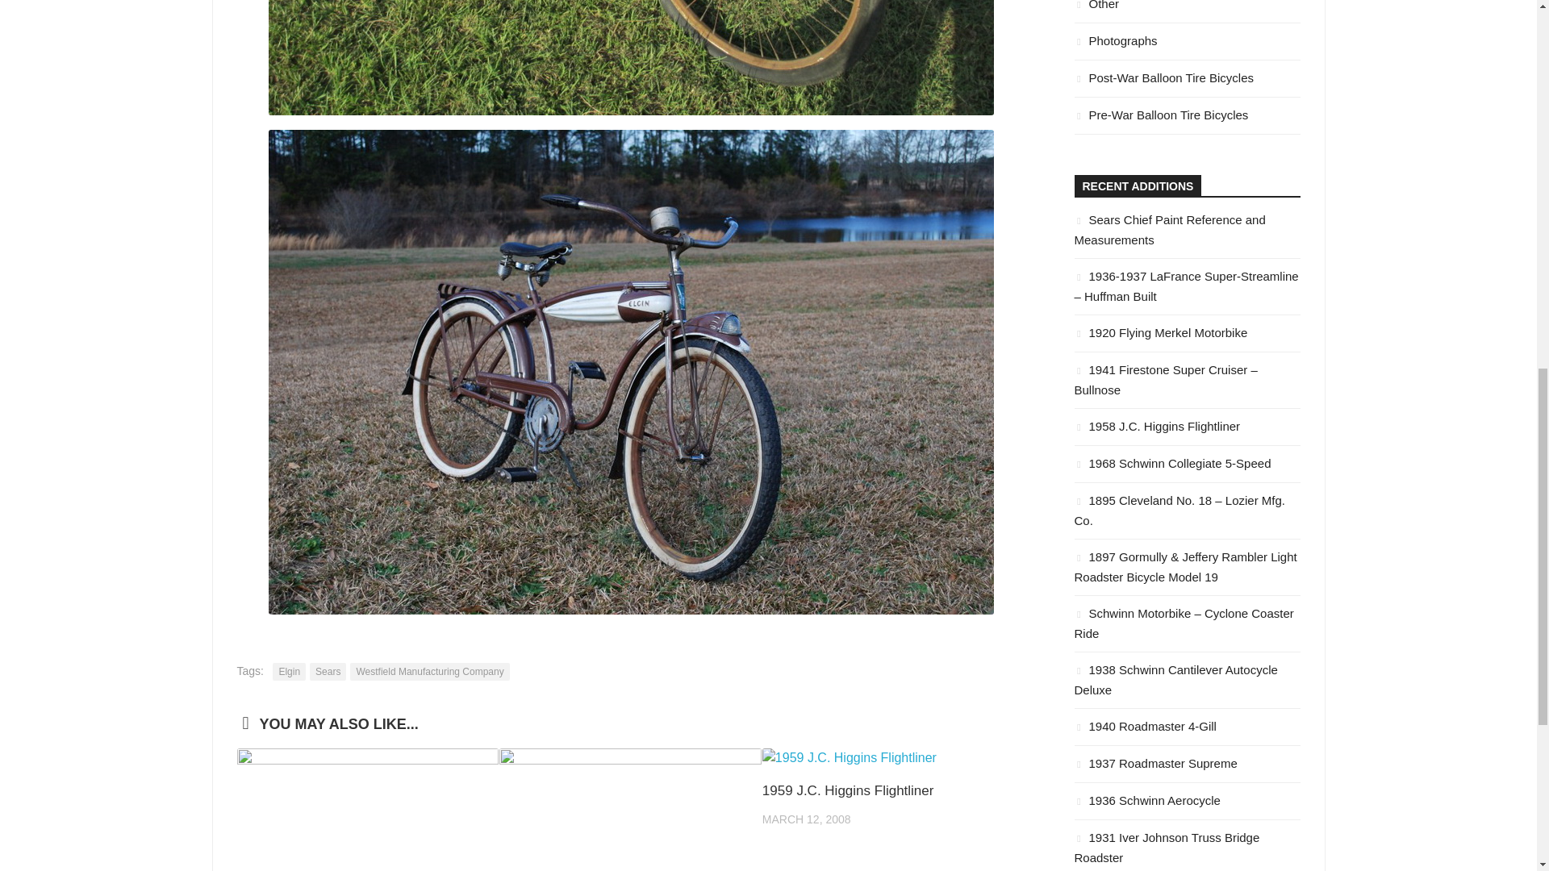 The height and width of the screenshot is (871, 1549). Describe the element at coordinates (1162, 332) in the screenshot. I see `1920 Flying Merkel Motorbike` at that location.